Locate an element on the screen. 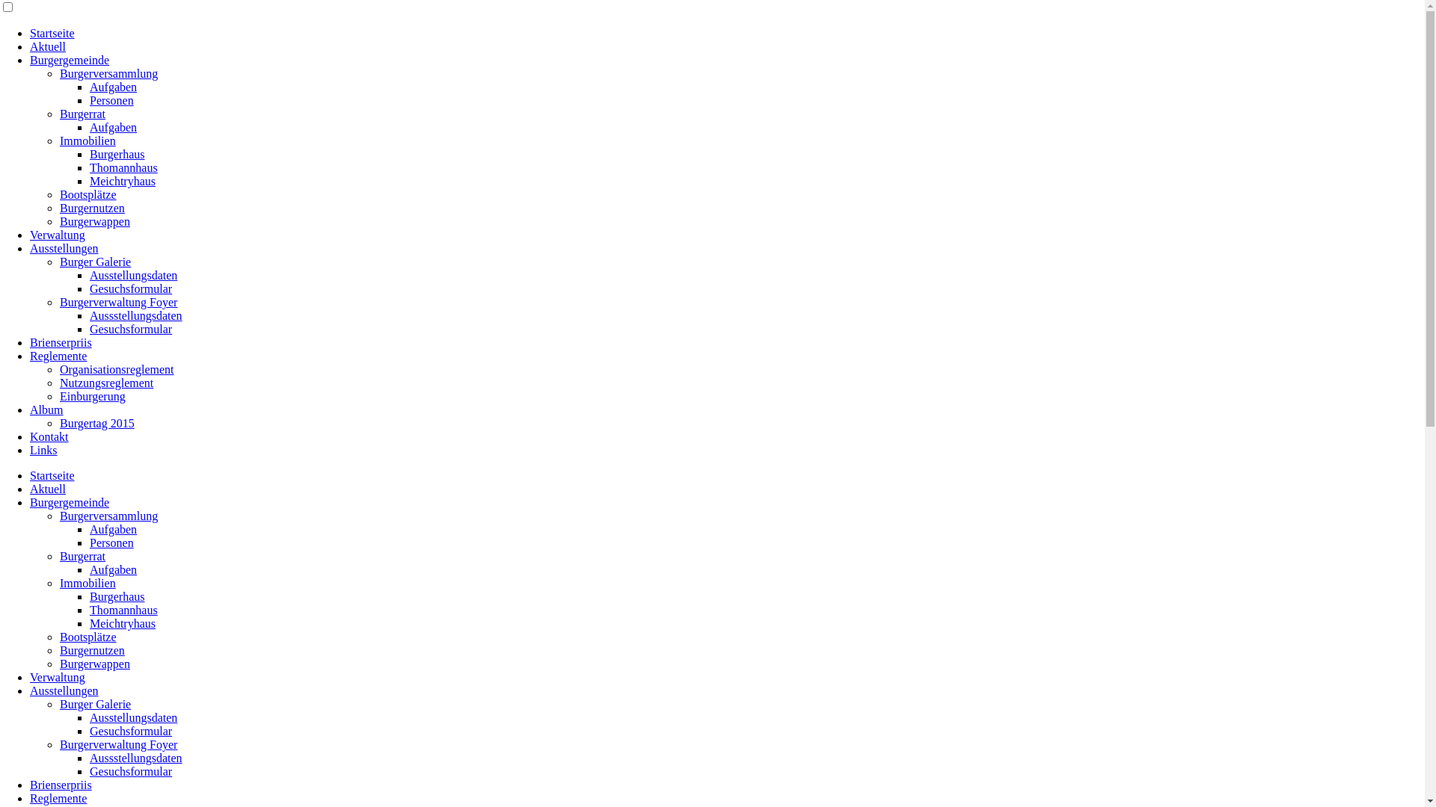  Verwaltung is located at coordinates (58, 235).